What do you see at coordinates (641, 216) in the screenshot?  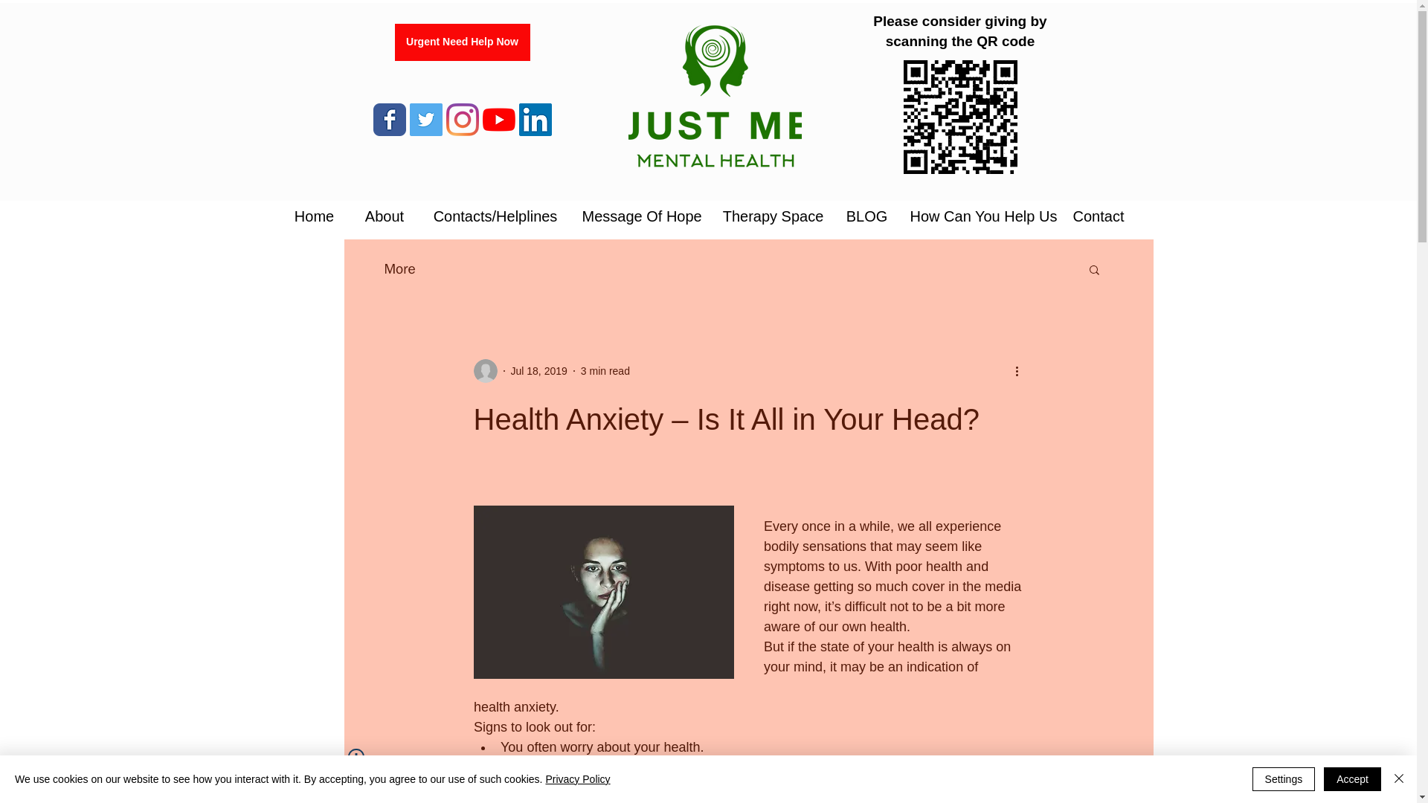 I see `Message Of Hope` at bounding box center [641, 216].